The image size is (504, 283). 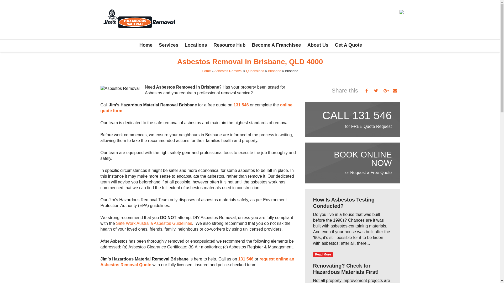 What do you see at coordinates (196, 45) in the screenshot?
I see `Locations` at bounding box center [196, 45].